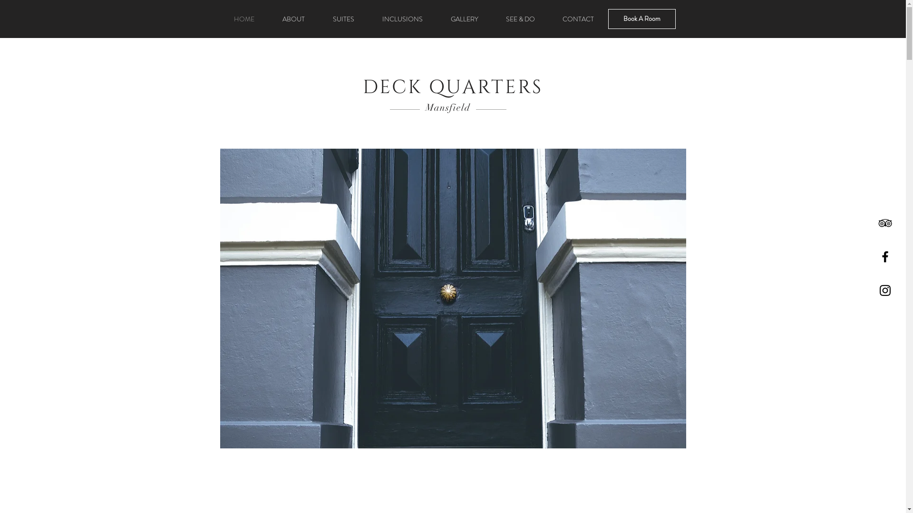 The image size is (913, 513). Describe the element at coordinates (343, 19) in the screenshot. I see `SUITES` at that location.